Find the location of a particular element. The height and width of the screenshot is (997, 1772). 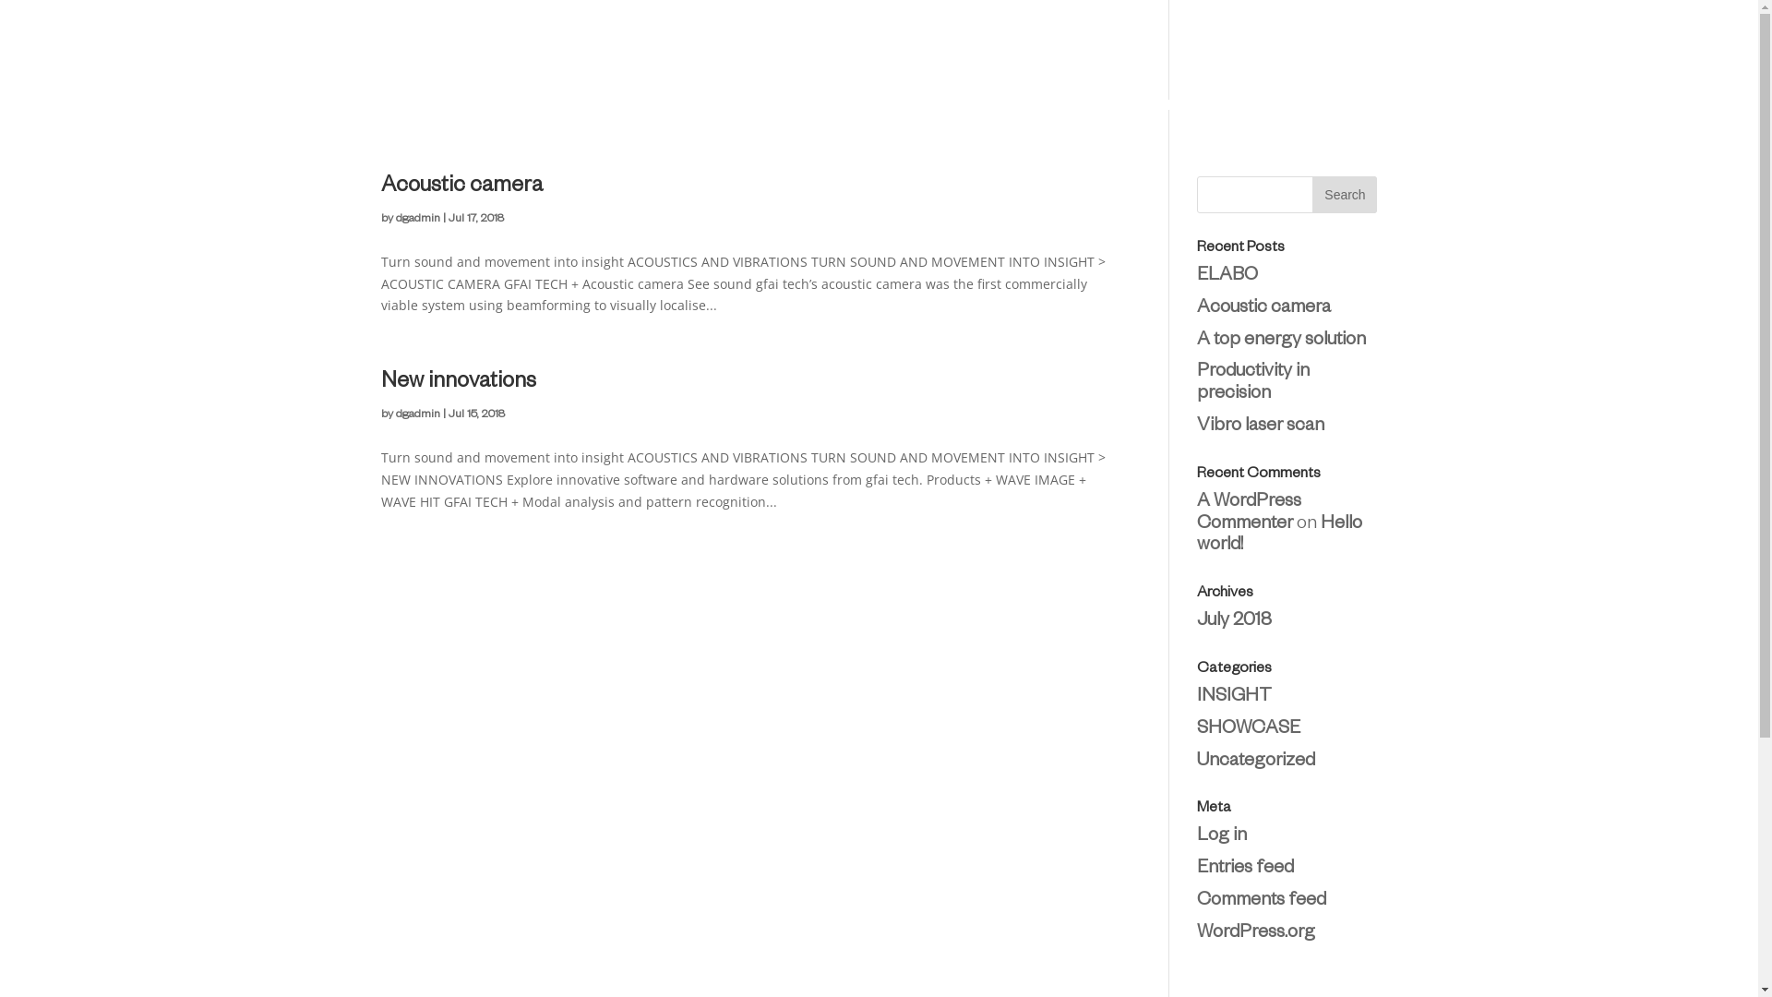

New innovations is located at coordinates (458, 384).